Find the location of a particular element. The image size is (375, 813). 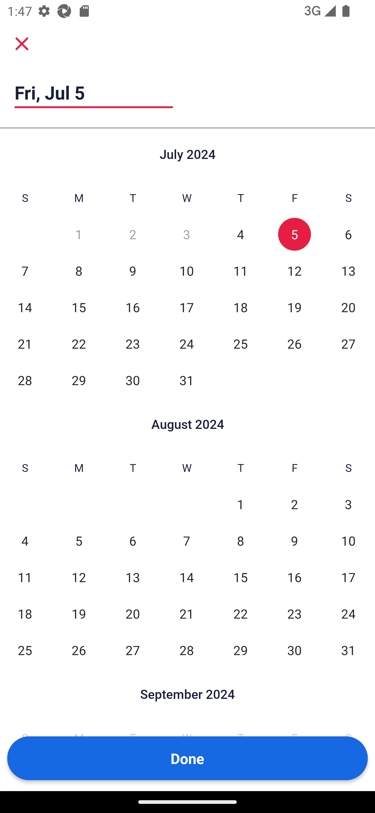

21 Sun, Jul 21, Not Selected is located at coordinates (25, 343).